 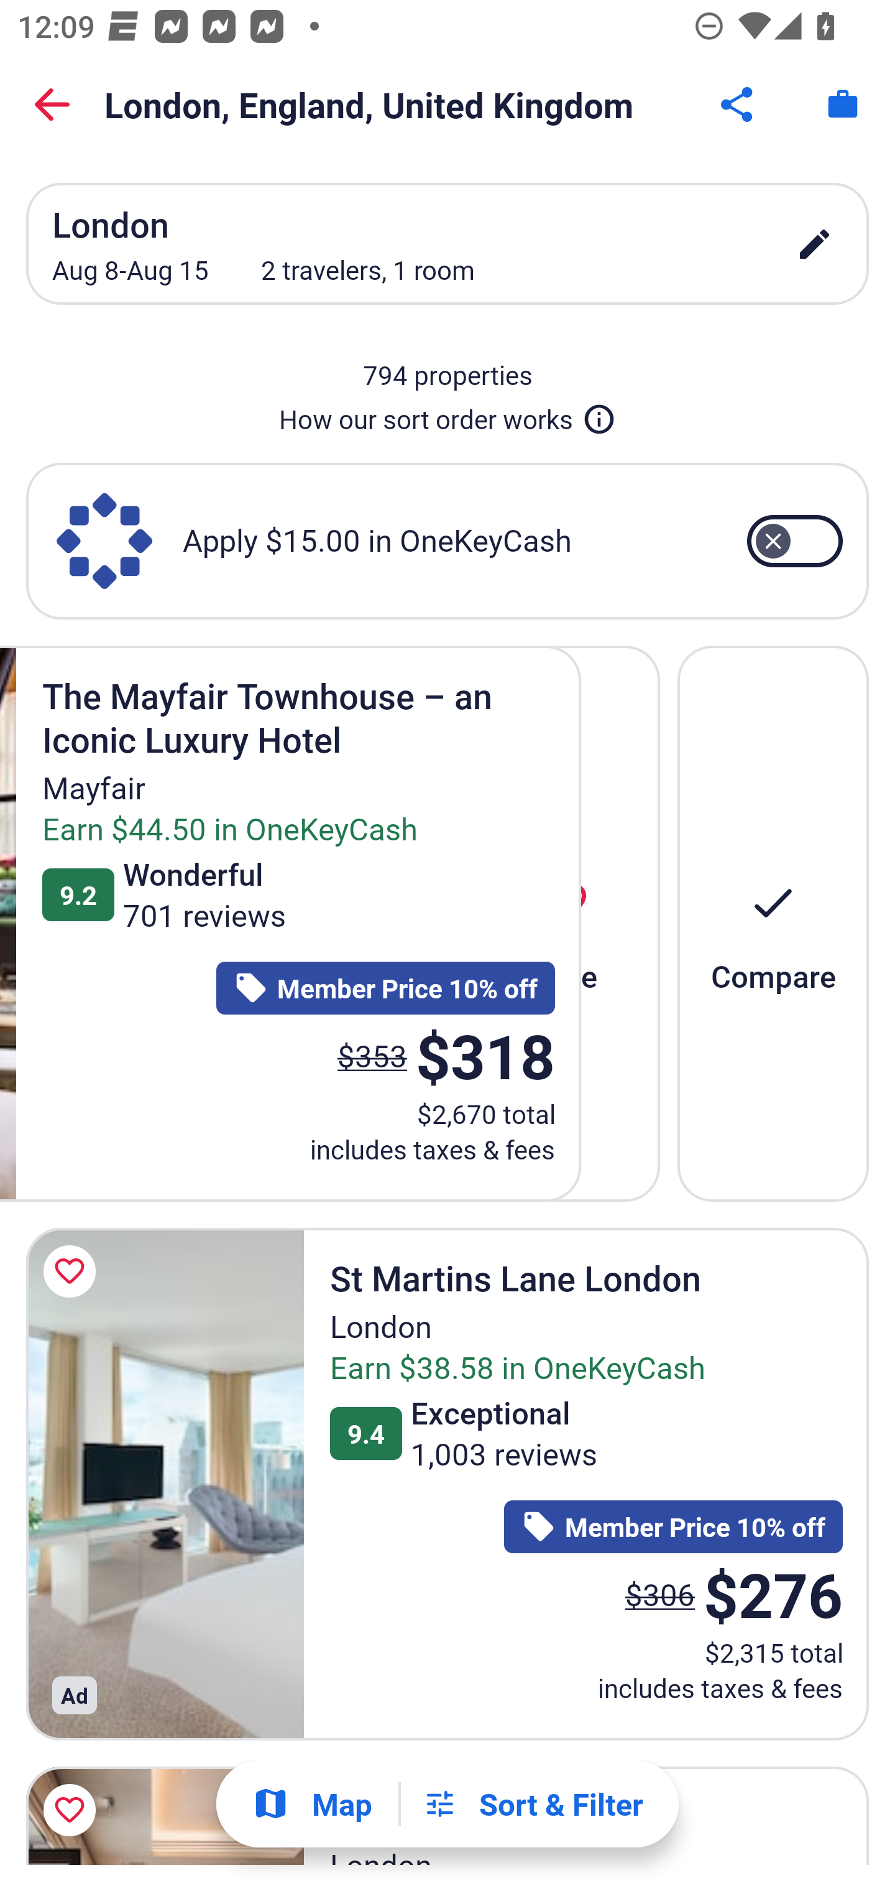 What do you see at coordinates (738, 105) in the screenshot?
I see `Share Button` at bounding box center [738, 105].